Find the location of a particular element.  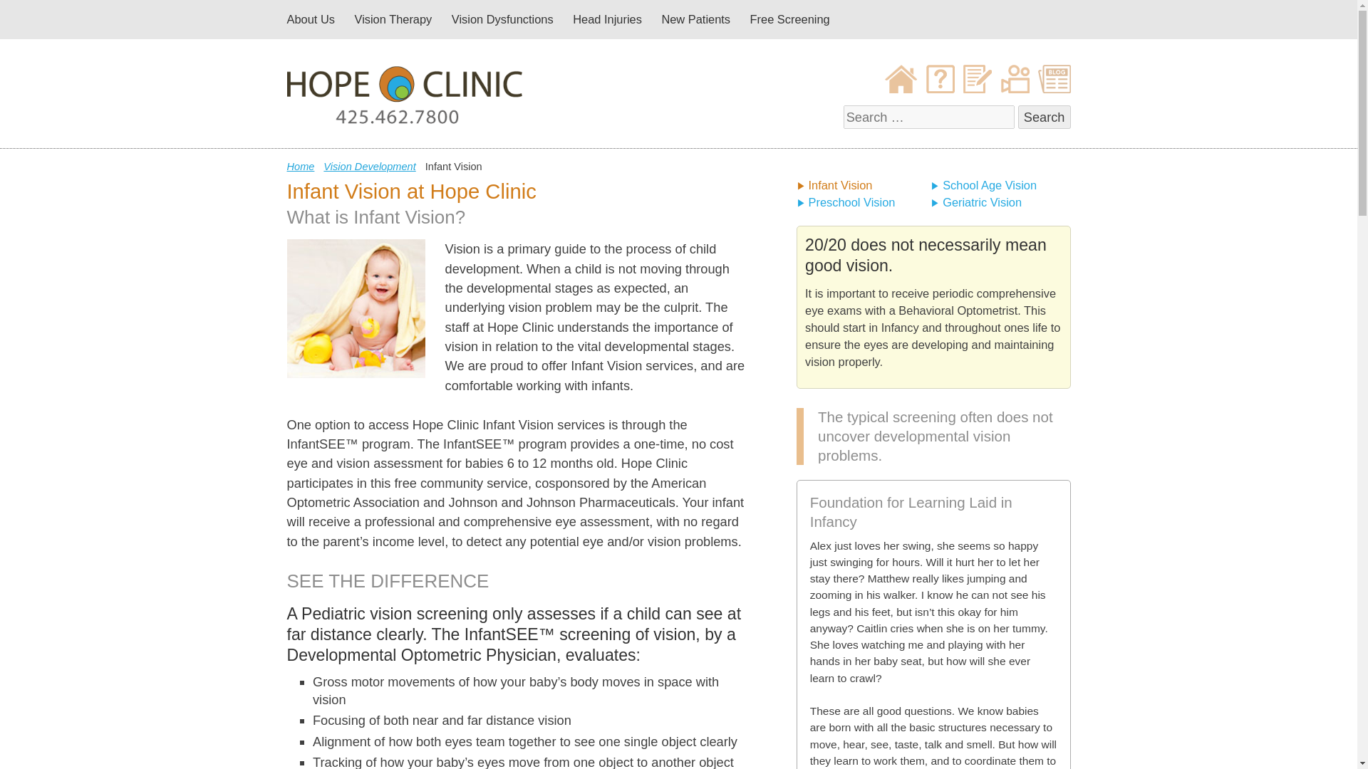

Check out our Videos is located at coordinates (1015, 88).